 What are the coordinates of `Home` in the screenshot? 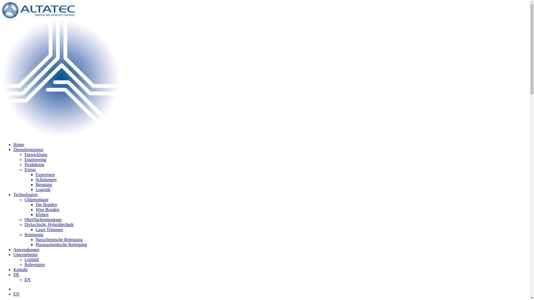 It's located at (19, 144).